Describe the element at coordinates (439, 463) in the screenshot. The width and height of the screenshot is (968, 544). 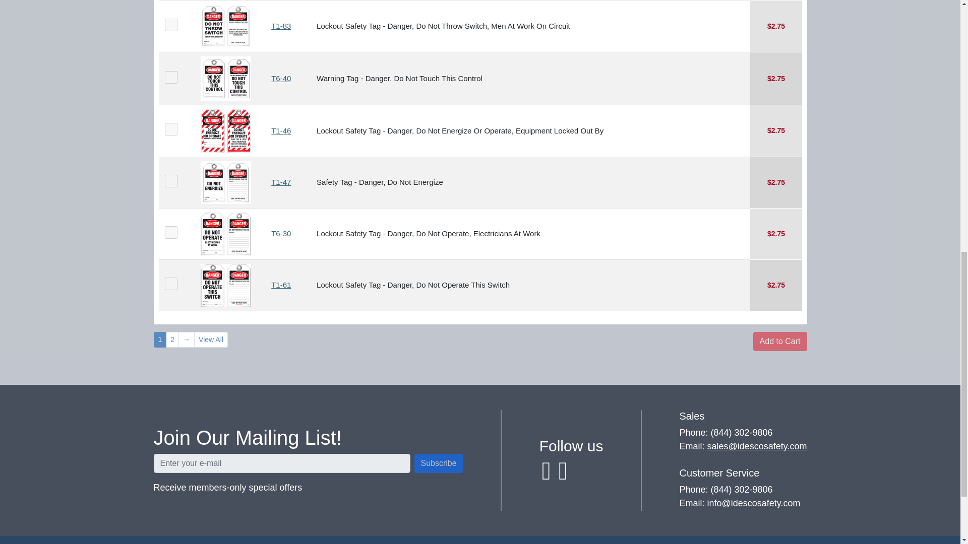
I see `Subscribe` at that location.